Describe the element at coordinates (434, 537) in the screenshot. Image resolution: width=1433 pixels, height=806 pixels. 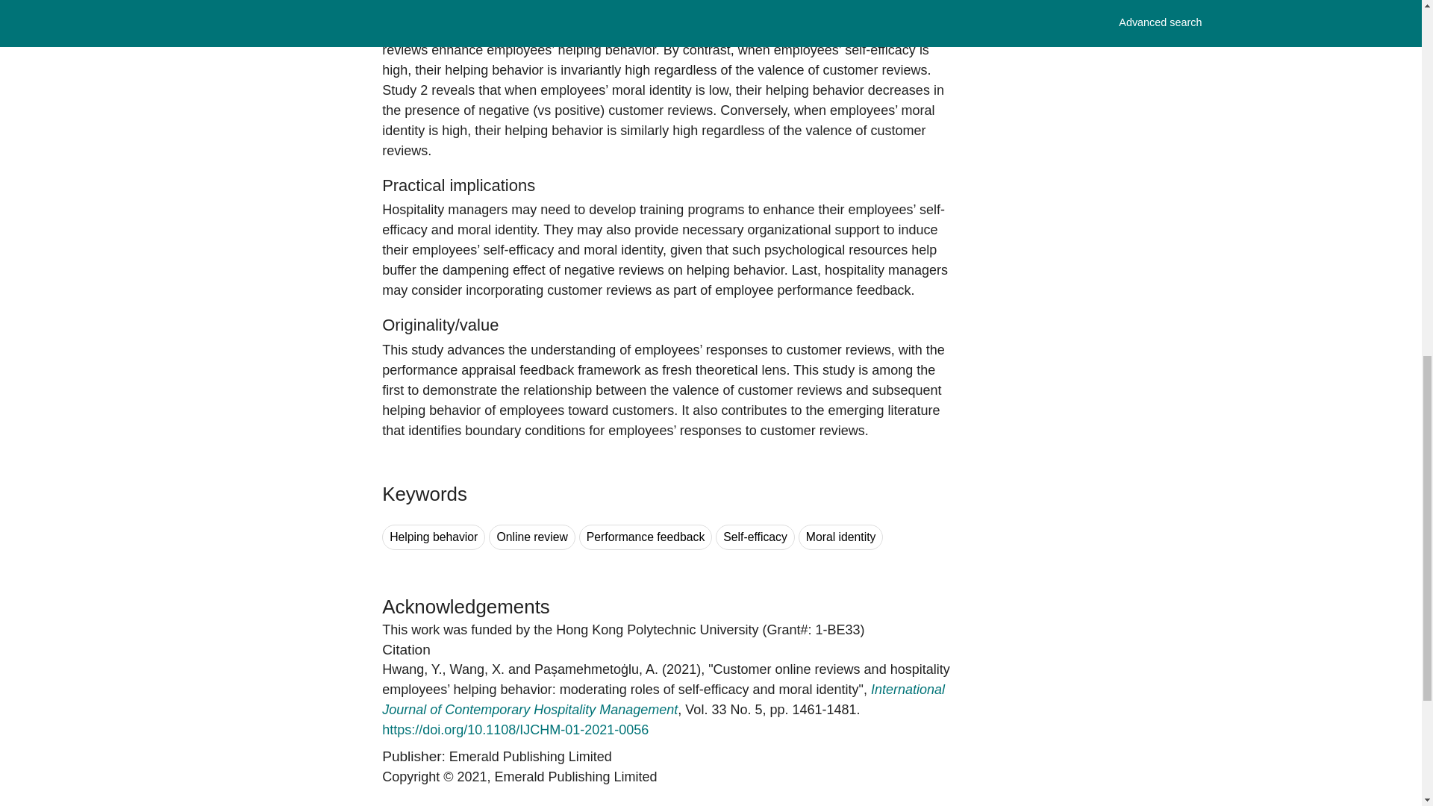
I see `Search for keyword Helping behavior` at that location.